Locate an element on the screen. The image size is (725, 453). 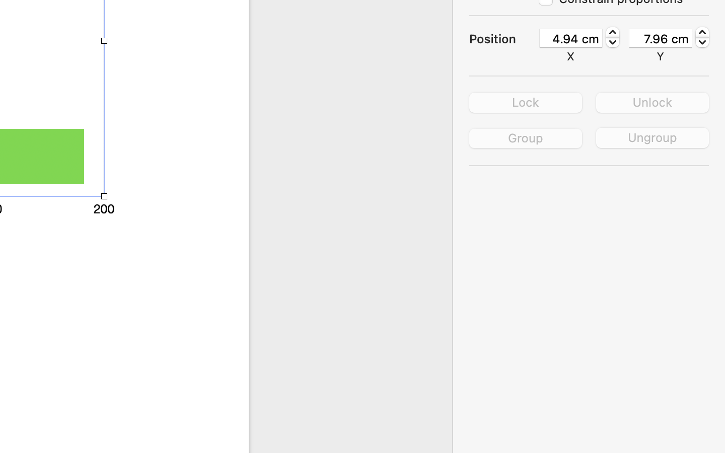
X is located at coordinates (571, 56).